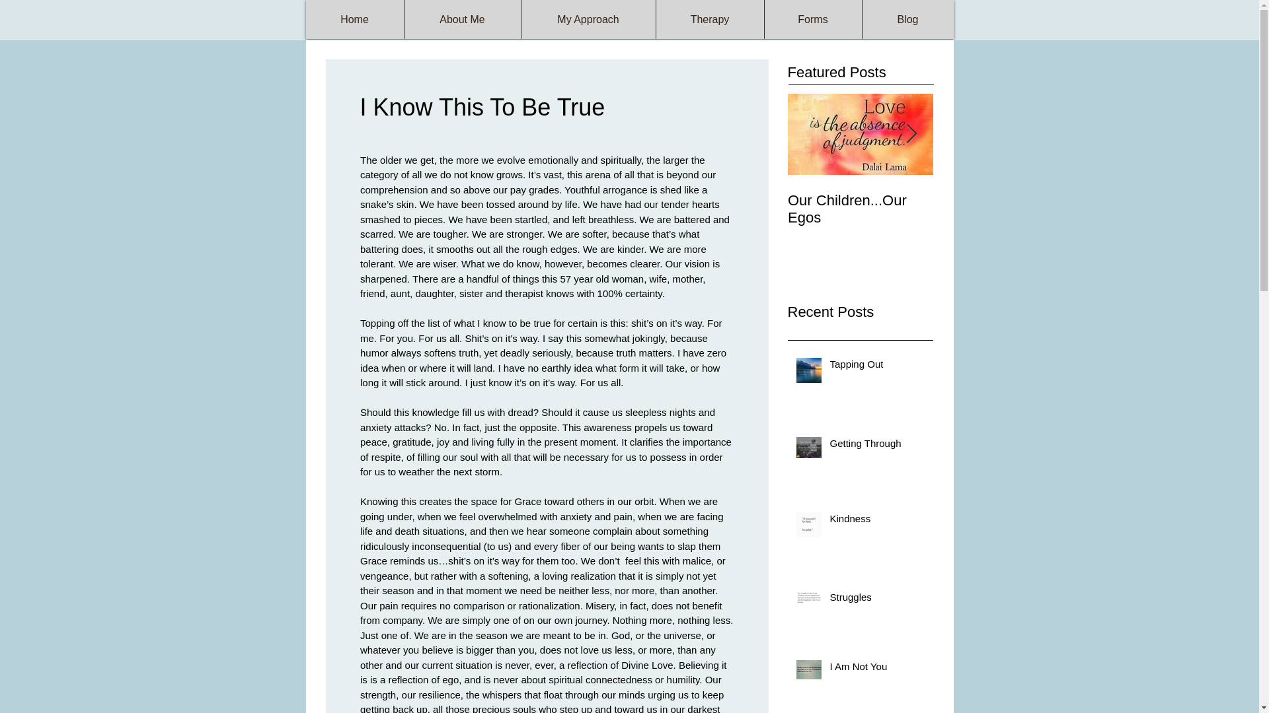 Image resolution: width=1269 pixels, height=713 pixels. Describe the element at coordinates (461, 20) in the screenshot. I see `About Me` at that location.